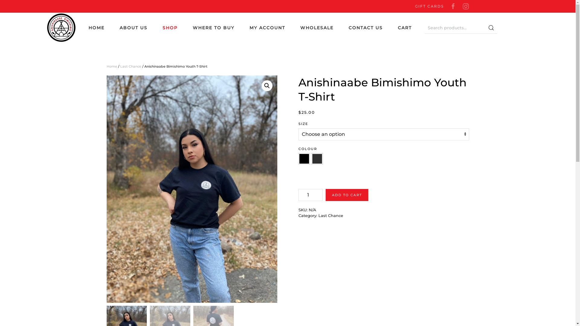 The height and width of the screenshot is (326, 580). I want to click on ABOUT US, so click(134, 28).